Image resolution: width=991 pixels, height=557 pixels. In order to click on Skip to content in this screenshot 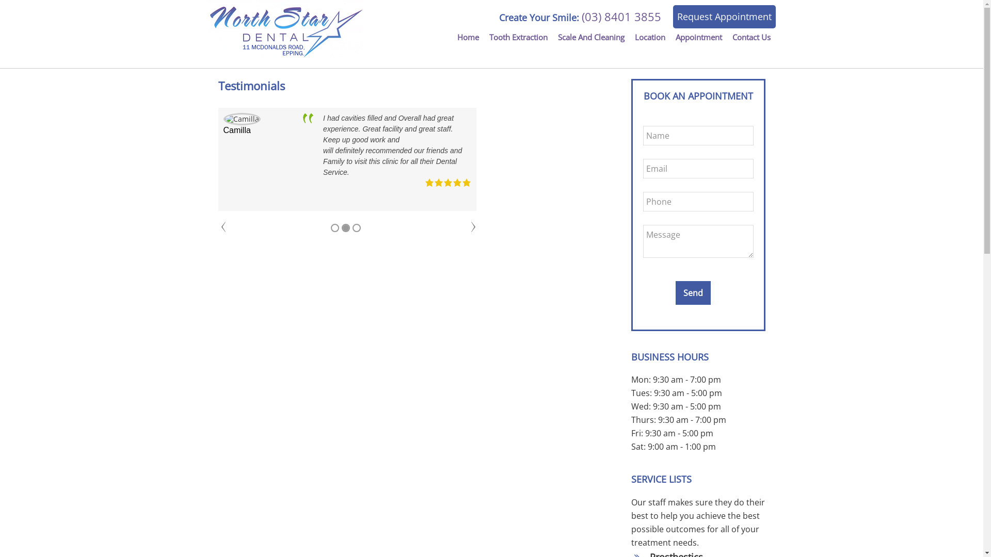, I will do `click(0, 0)`.